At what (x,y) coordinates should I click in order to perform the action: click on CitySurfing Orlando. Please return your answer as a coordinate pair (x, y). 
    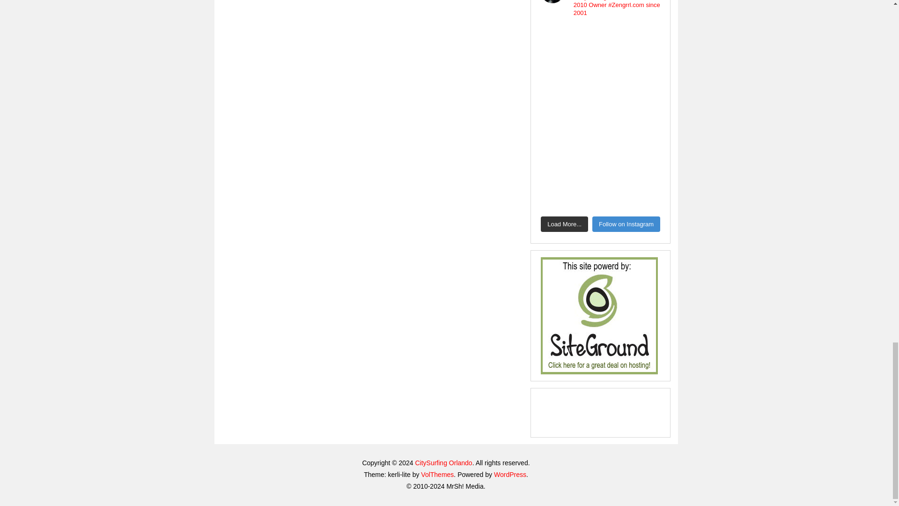
    Looking at the image, I should click on (443, 462).